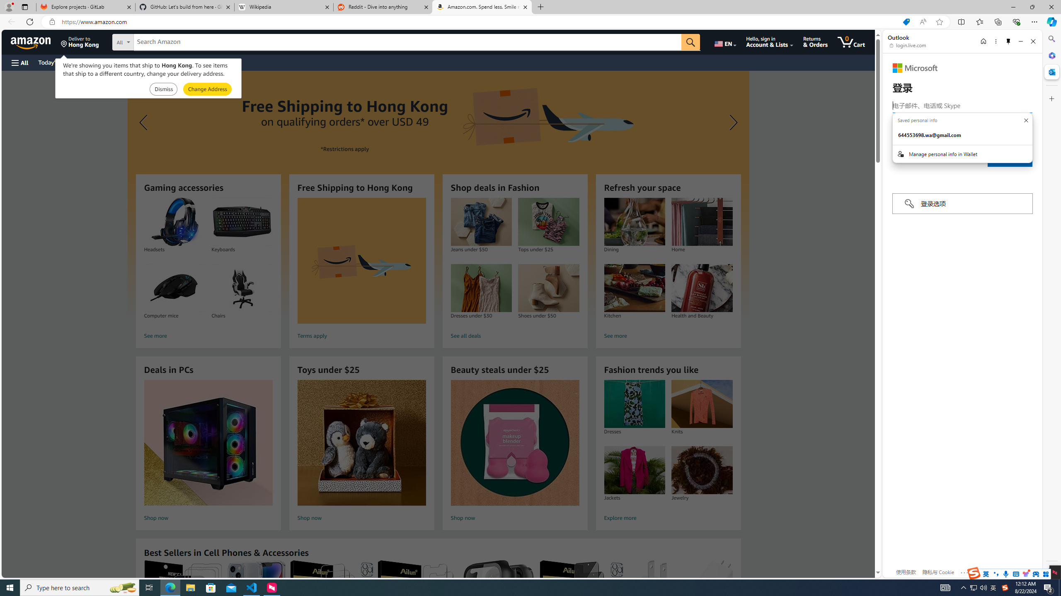  What do you see at coordinates (19, 63) in the screenshot?
I see `Open Menu` at bounding box center [19, 63].